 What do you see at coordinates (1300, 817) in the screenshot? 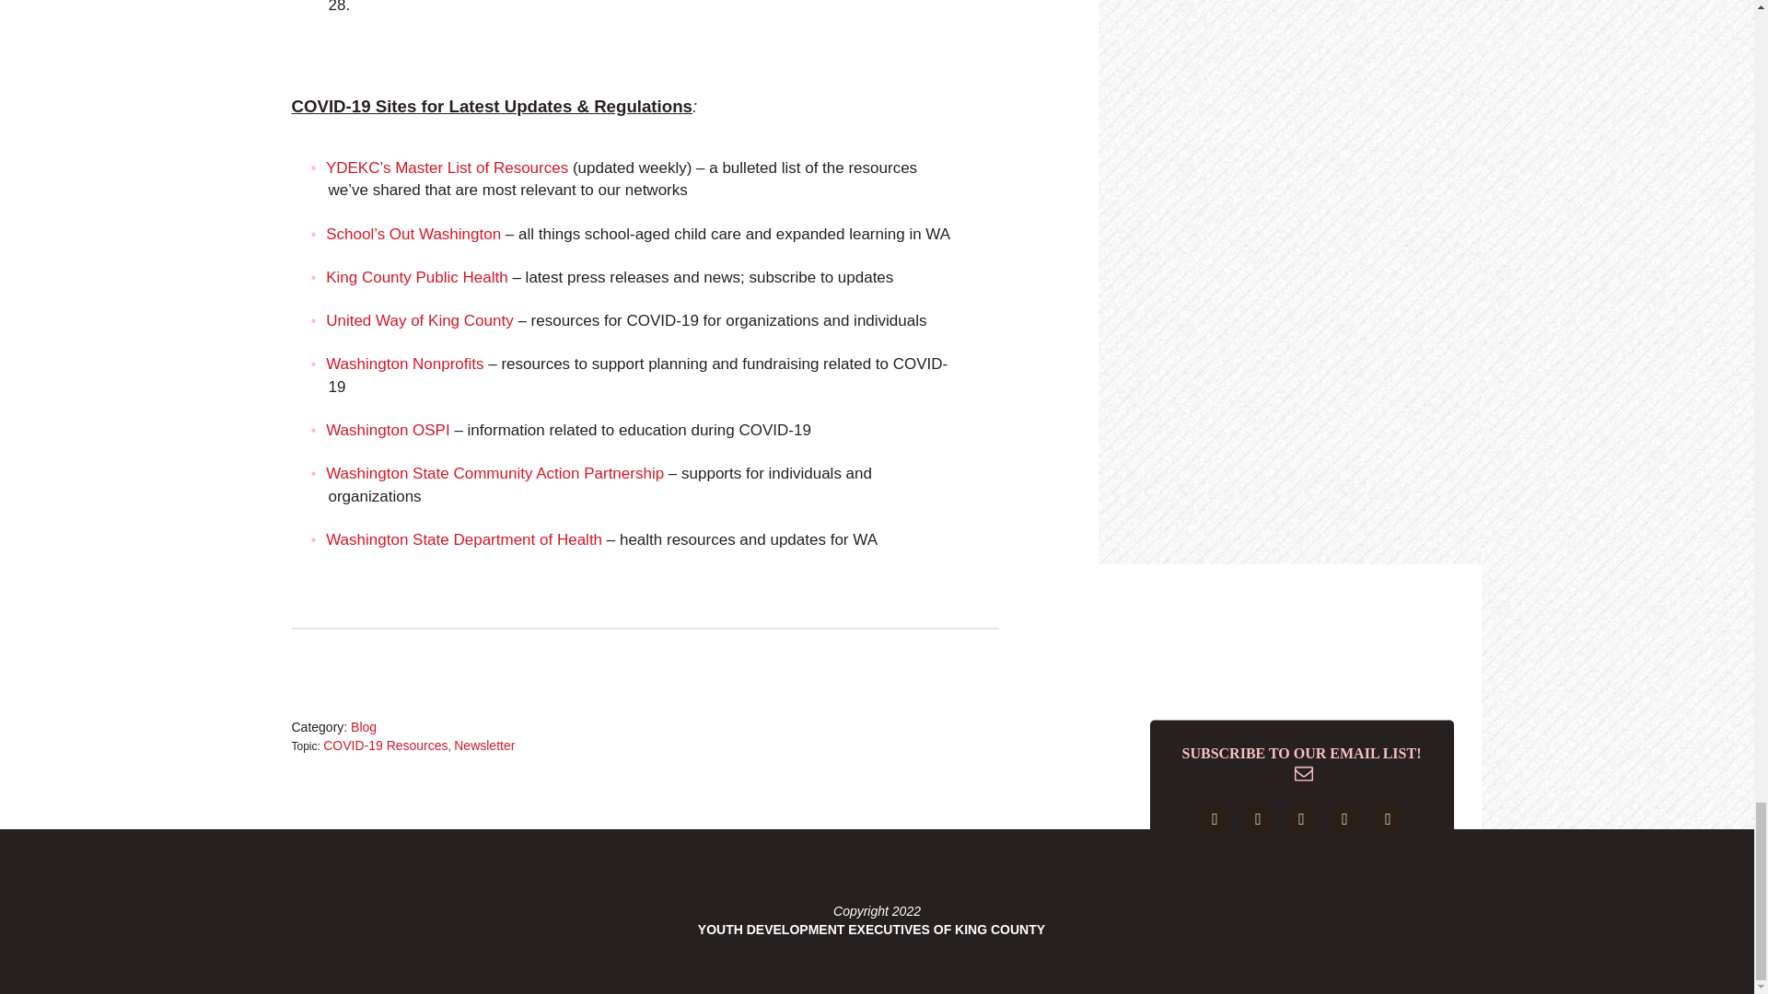
I see `Instagram` at bounding box center [1300, 817].